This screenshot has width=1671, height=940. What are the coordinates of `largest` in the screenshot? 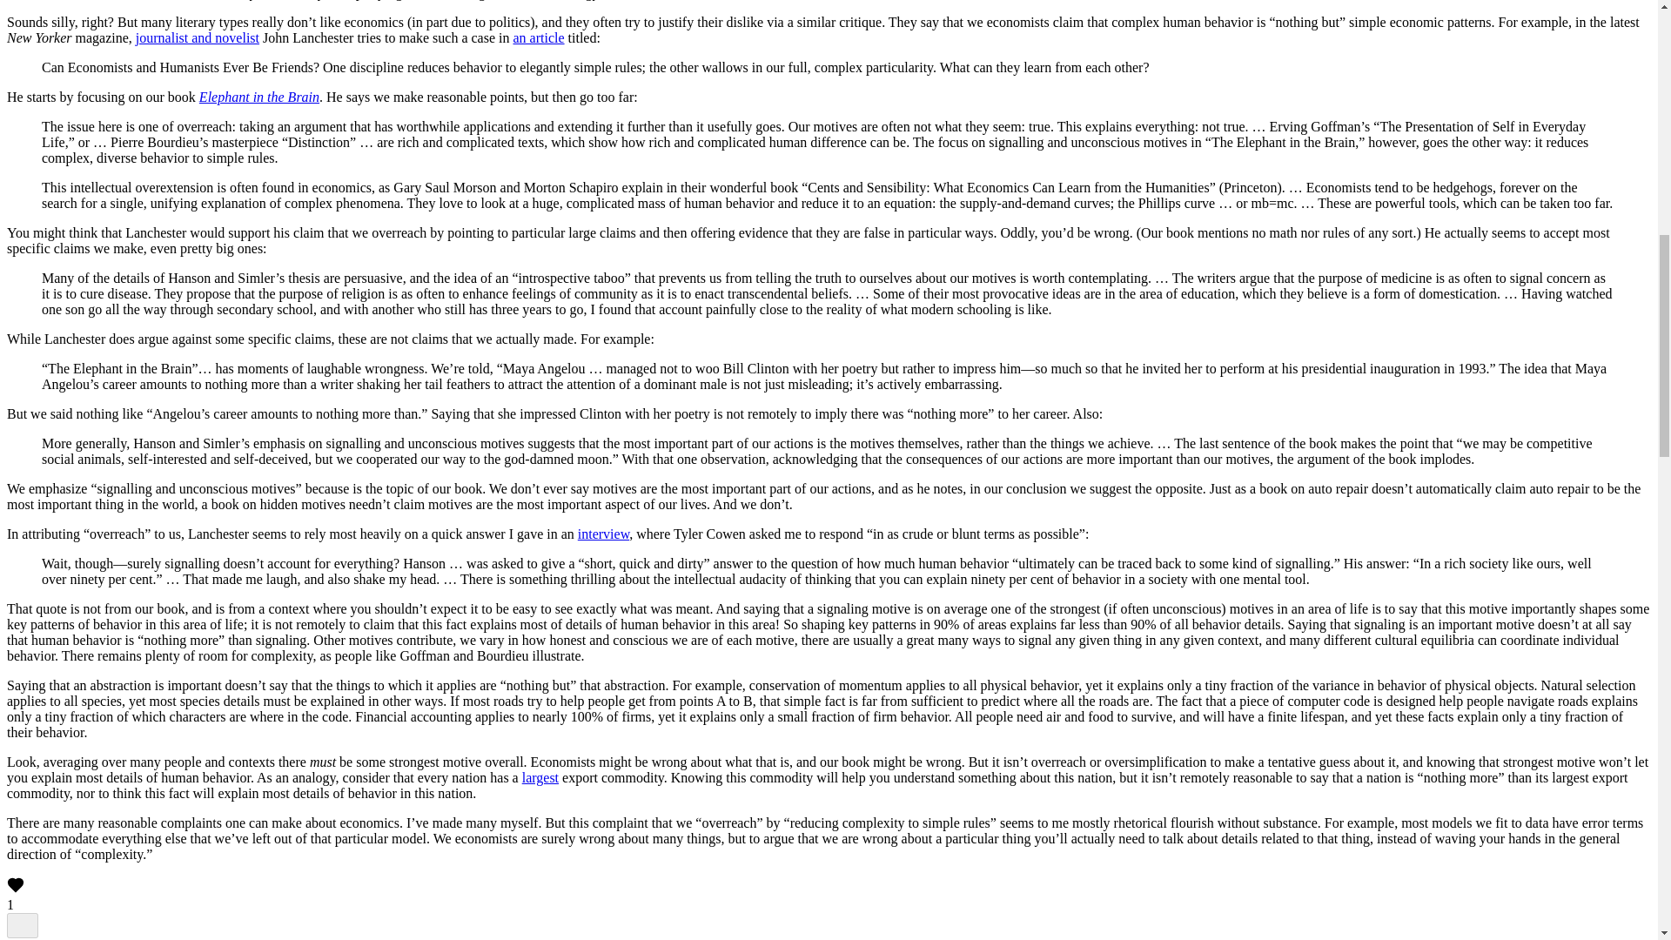 It's located at (540, 776).